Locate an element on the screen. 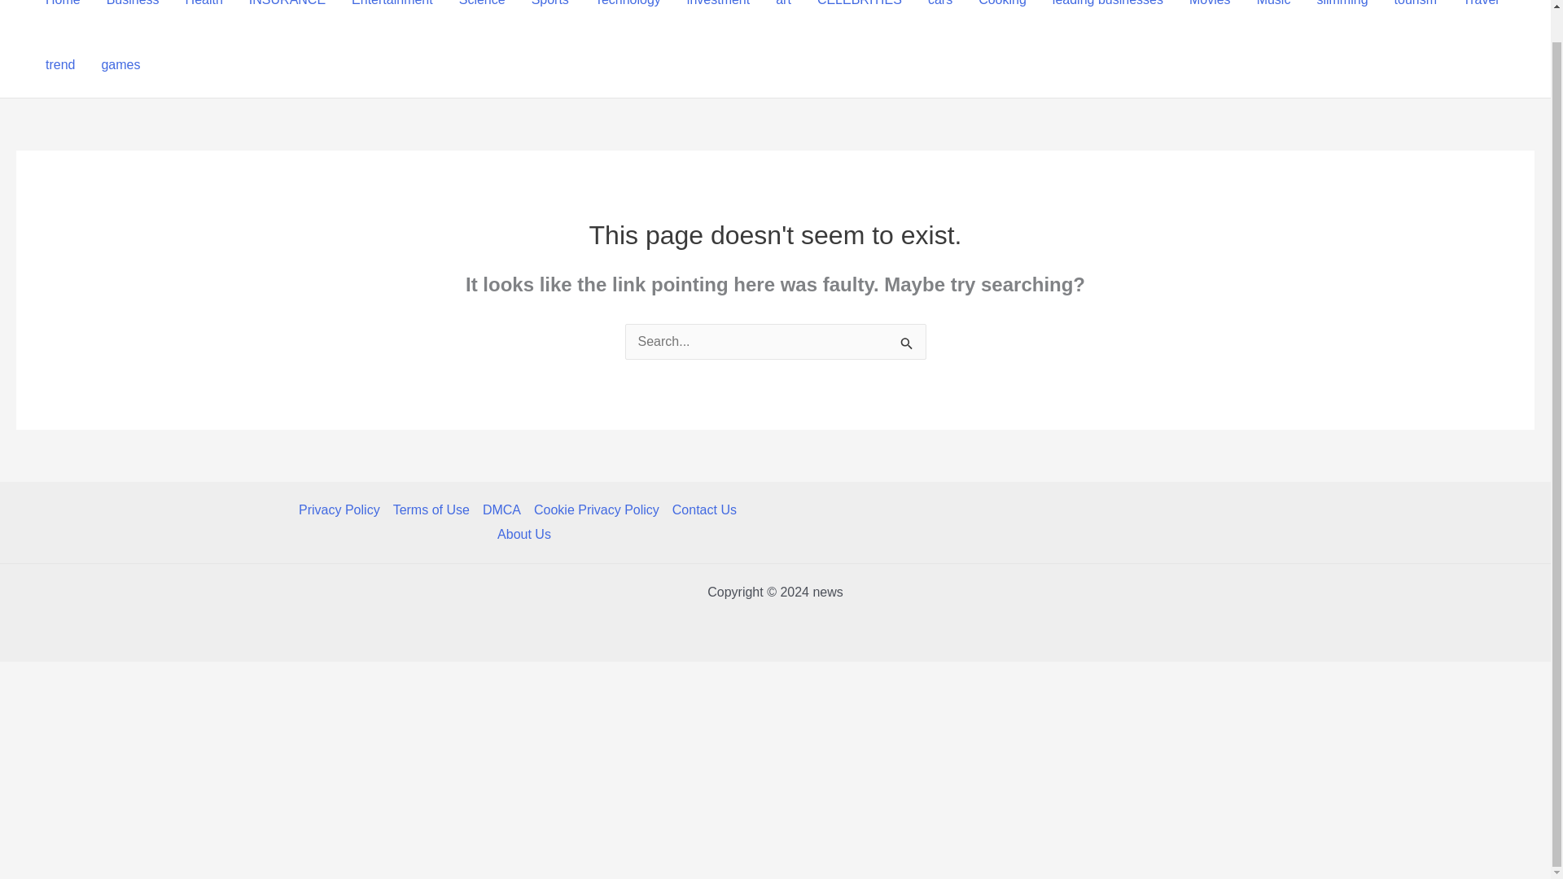 The width and height of the screenshot is (1563, 879). INSURANCE is located at coordinates (287, 16).